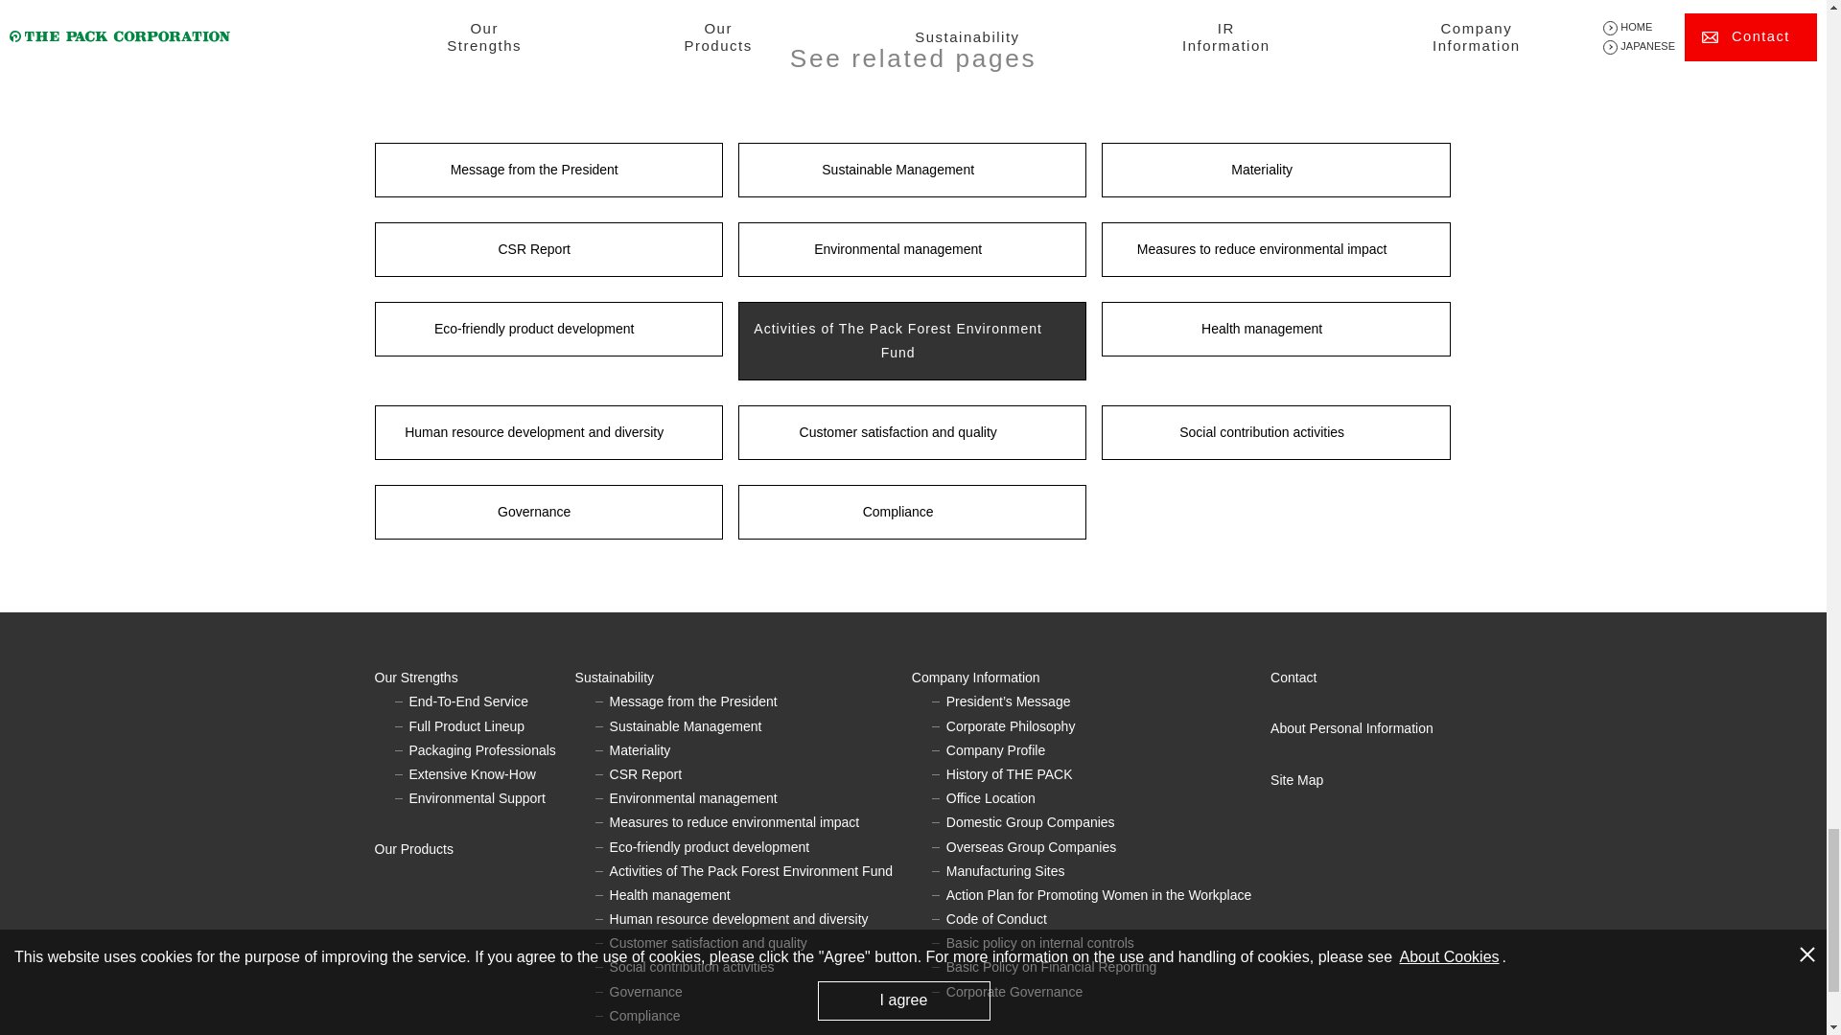  I want to click on Human resource development and diversity, so click(547, 432).